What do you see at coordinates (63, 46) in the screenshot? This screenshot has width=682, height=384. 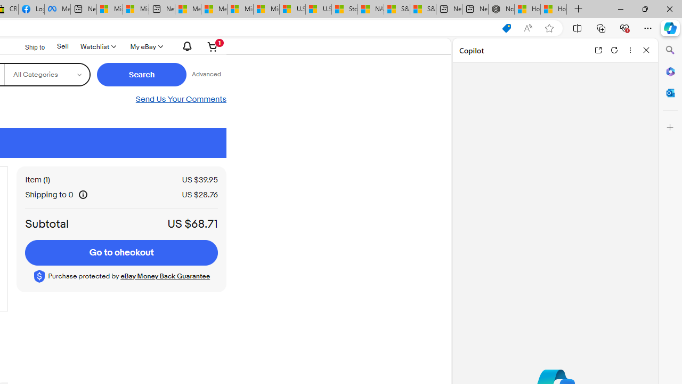 I see `Sell` at bounding box center [63, 46].